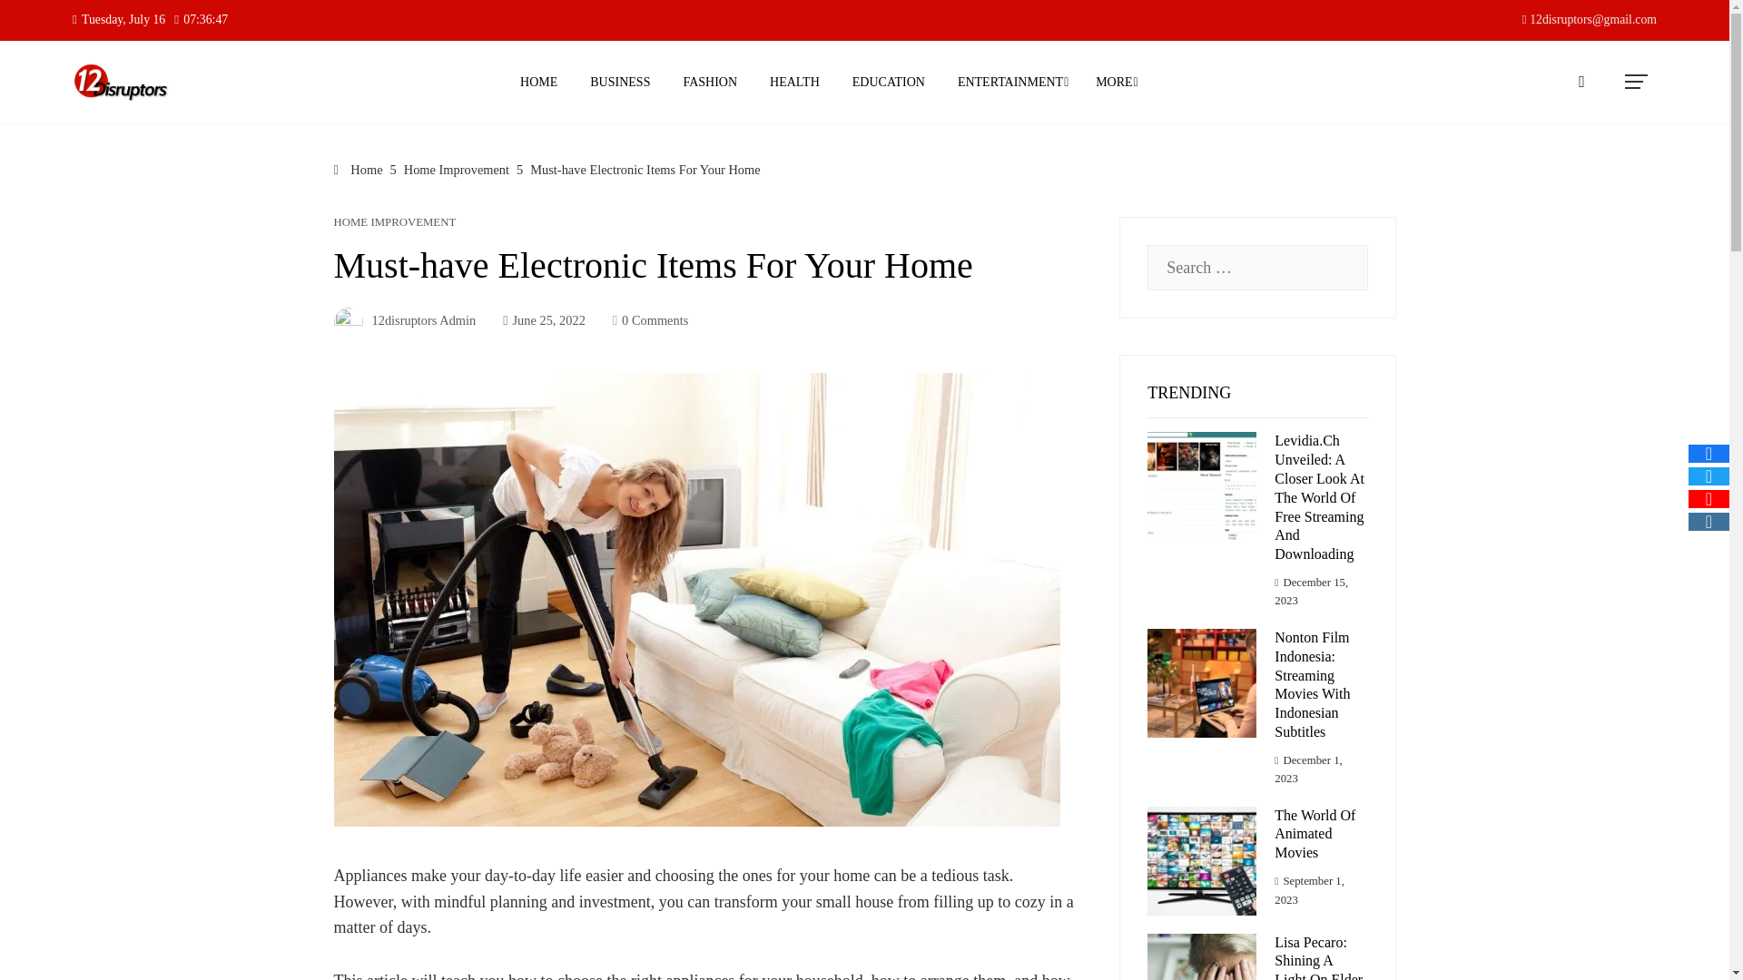 The width and height of the screenshot is (1743, 980). I want to click on ENTERTAINMENT, so click(1010, 82).